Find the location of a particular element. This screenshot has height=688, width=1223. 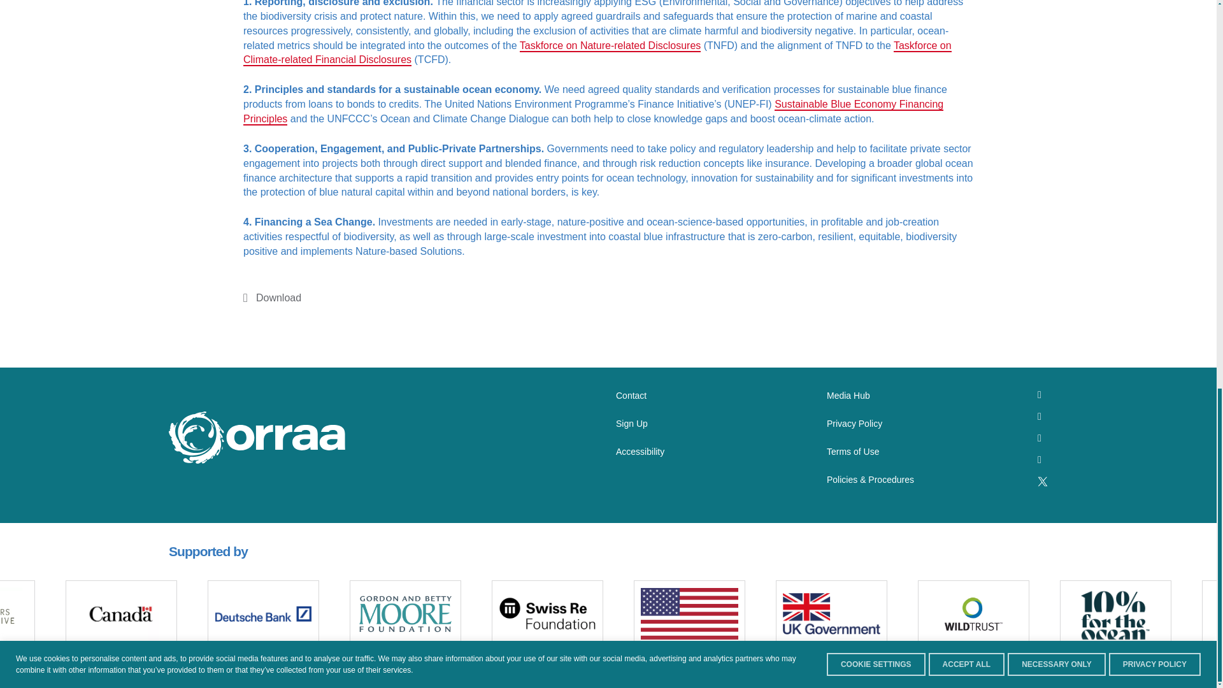

Taskforce on Nature-related Disclosures is located at coordinates (610, 45).